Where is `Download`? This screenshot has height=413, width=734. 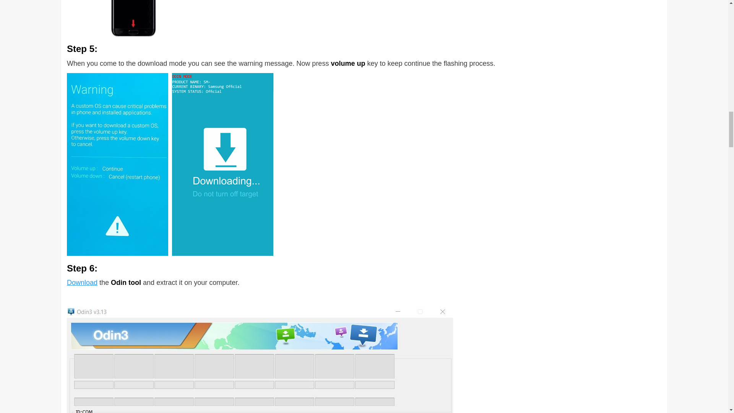
Download is located at coordinates (82, 283).